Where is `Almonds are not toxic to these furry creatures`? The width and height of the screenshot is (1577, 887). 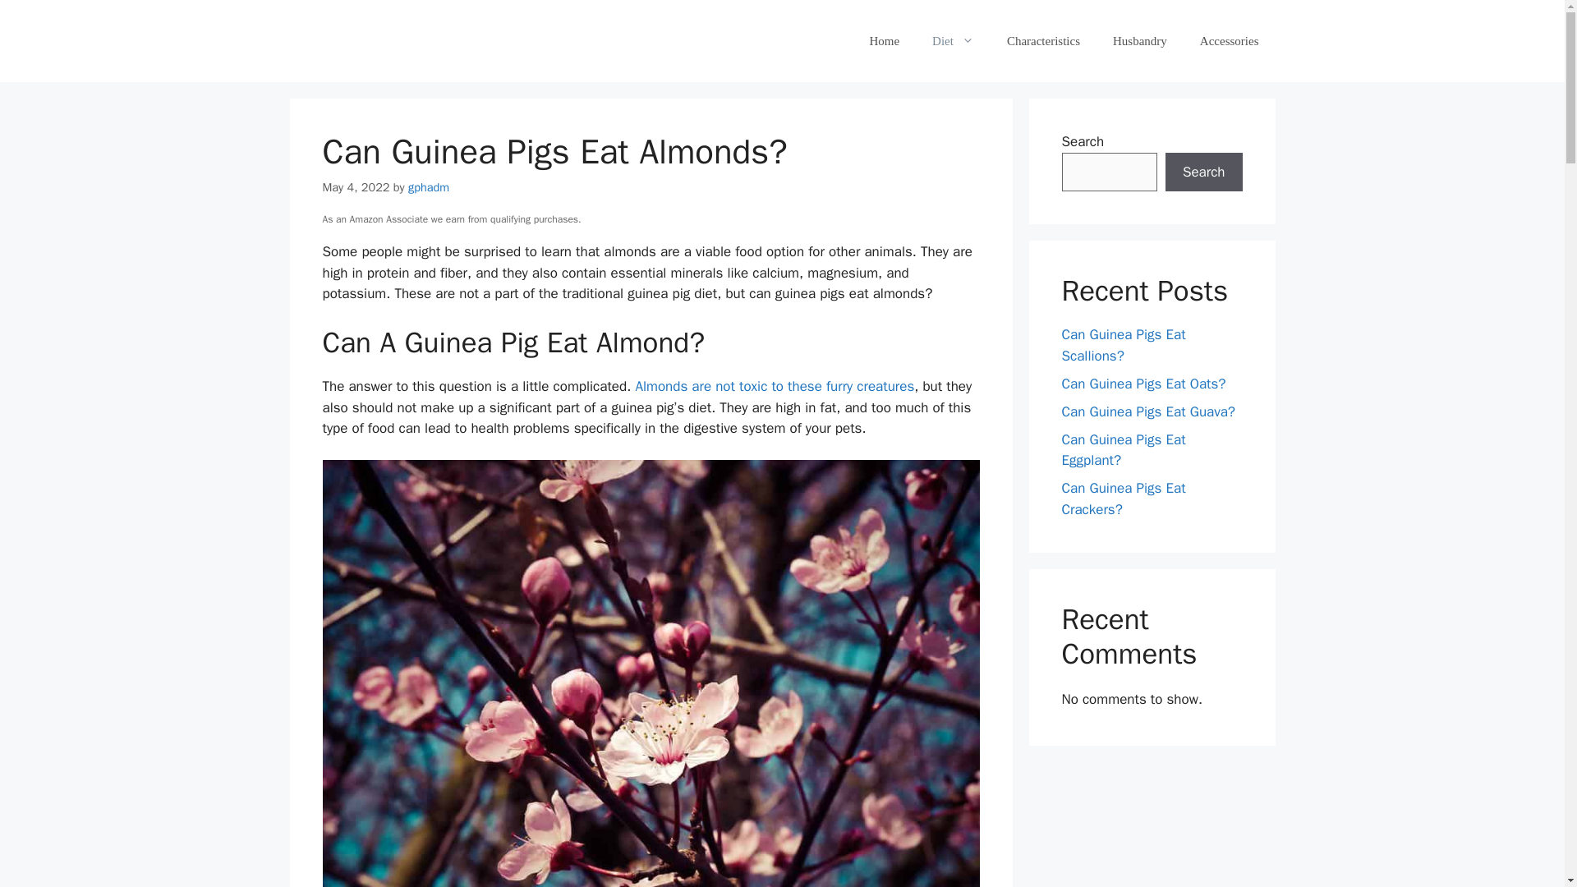 Almonds are not toxic to these furry creatures is located at coordinates (775, 386).